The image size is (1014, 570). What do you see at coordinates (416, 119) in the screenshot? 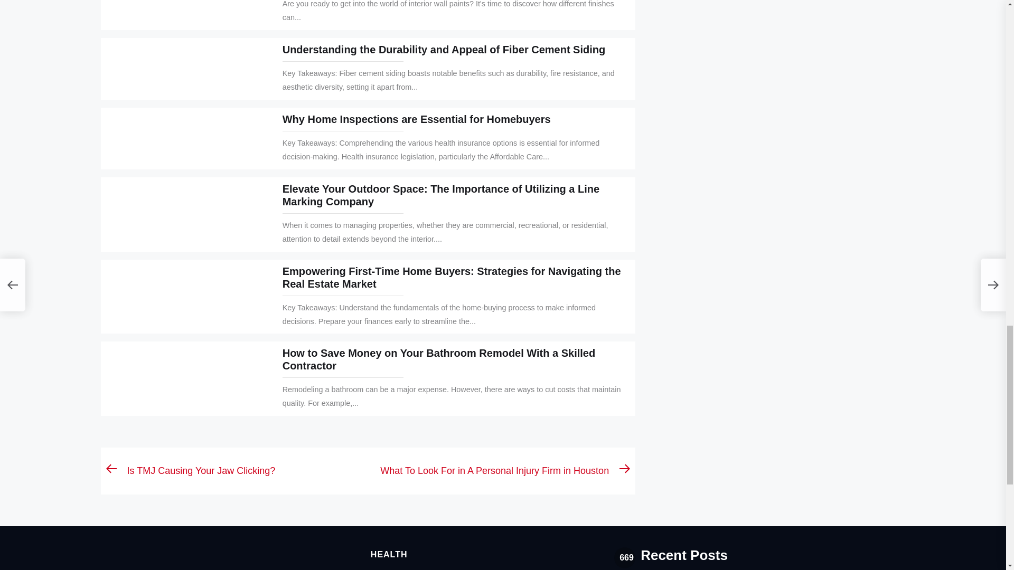
I see `Why Home Inspections are Essential for Homebuyers` at bounding box center [416, 119].